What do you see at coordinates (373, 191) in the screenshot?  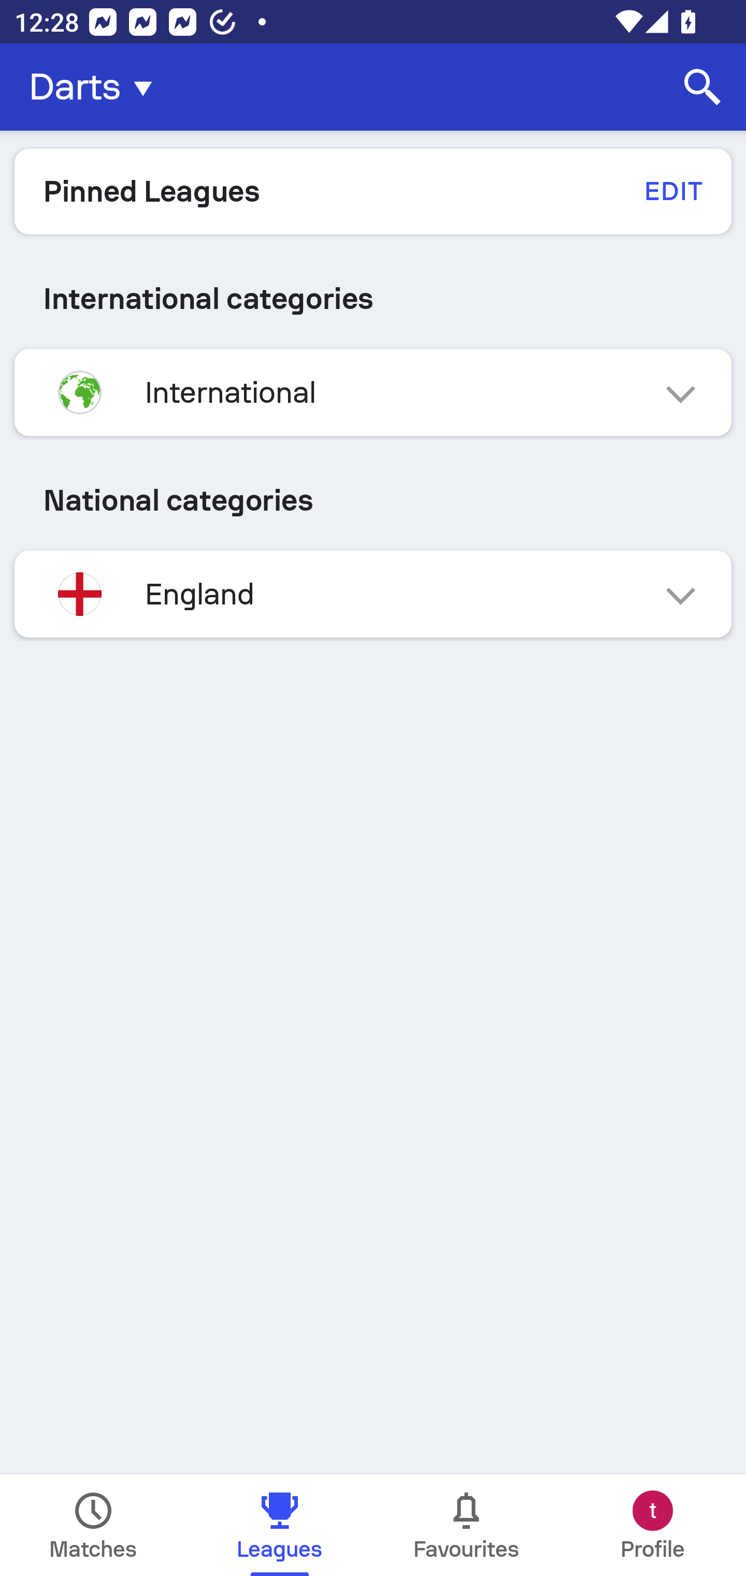 I see `Pinned Leagues EDIT` at bounding box center [373, 191].